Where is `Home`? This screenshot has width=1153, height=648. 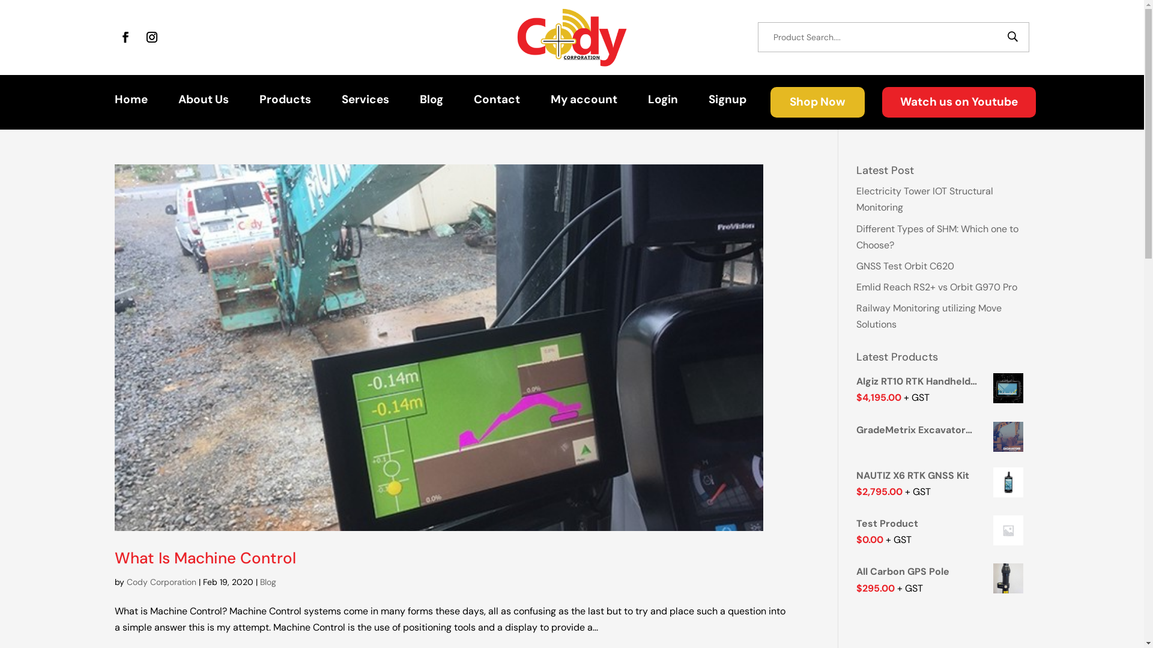 Home is located at coordinates (130, 102).